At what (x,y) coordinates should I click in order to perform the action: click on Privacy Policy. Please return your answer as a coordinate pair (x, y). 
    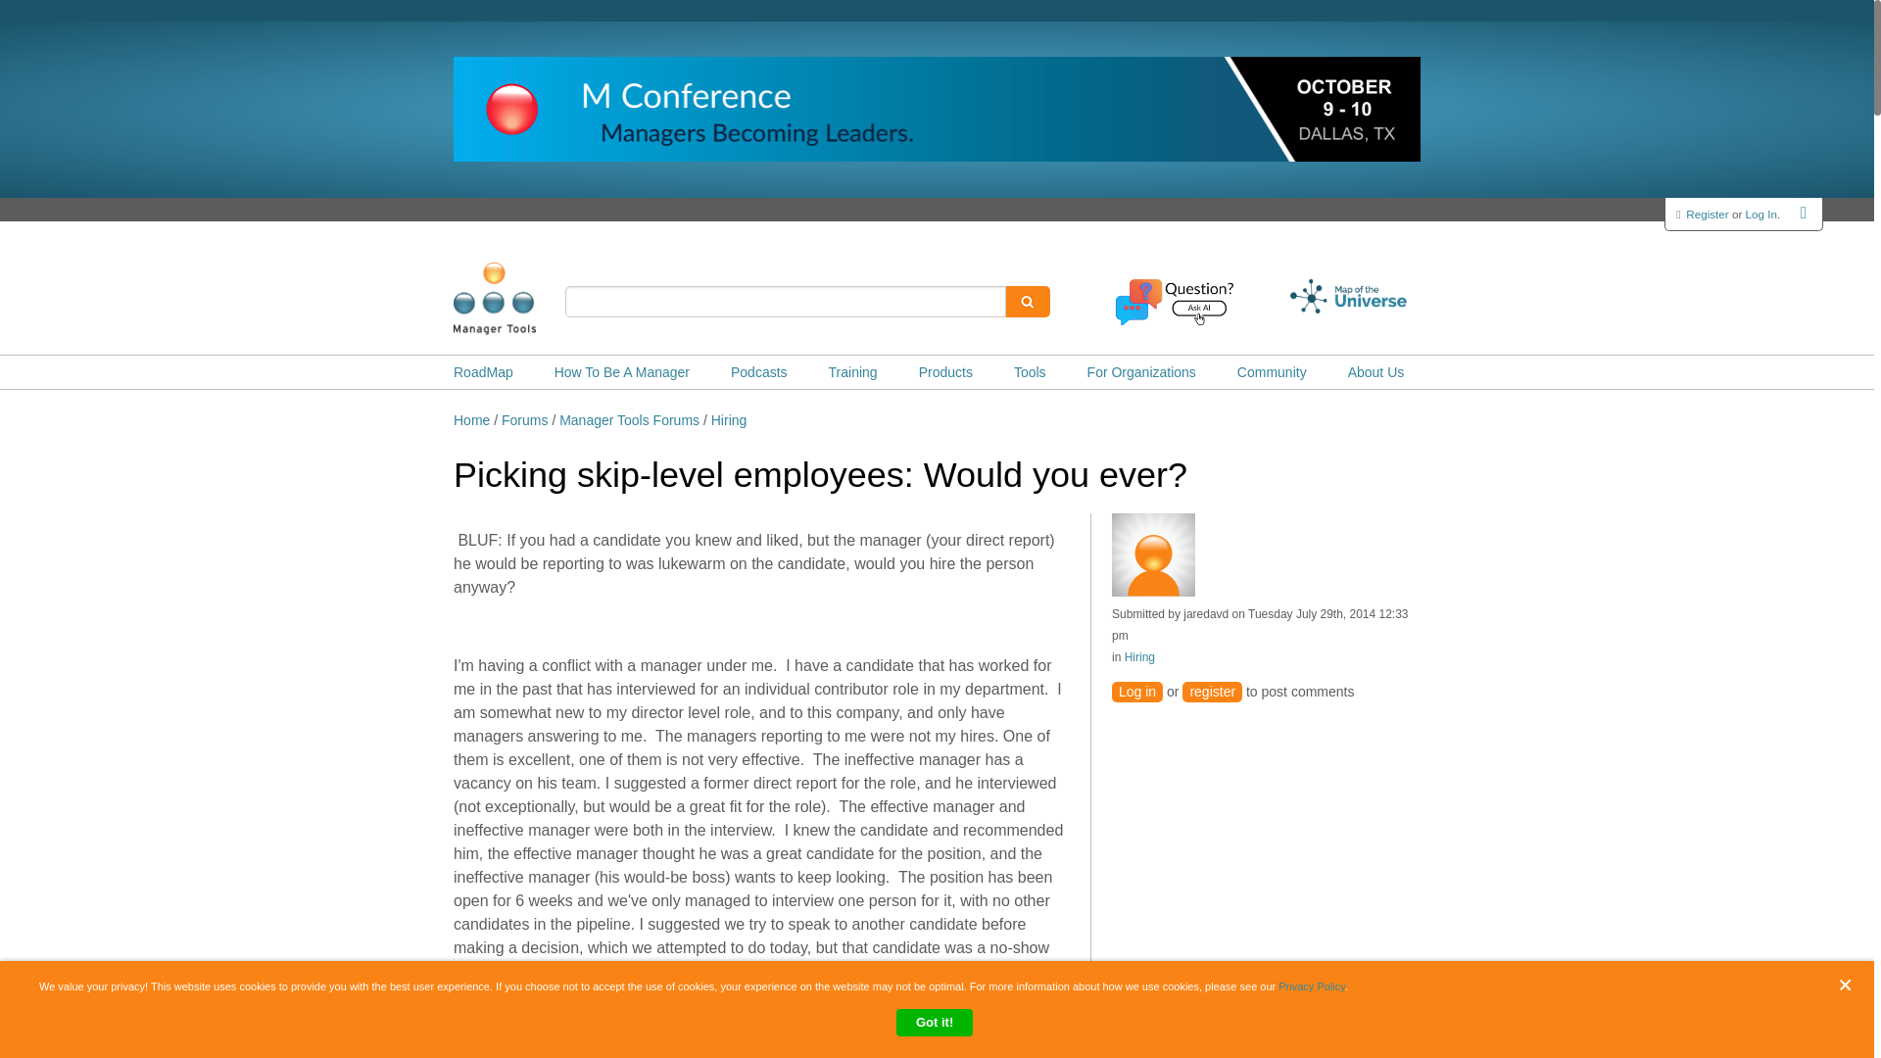
    Looking at the image, I should click on (1311, 986).